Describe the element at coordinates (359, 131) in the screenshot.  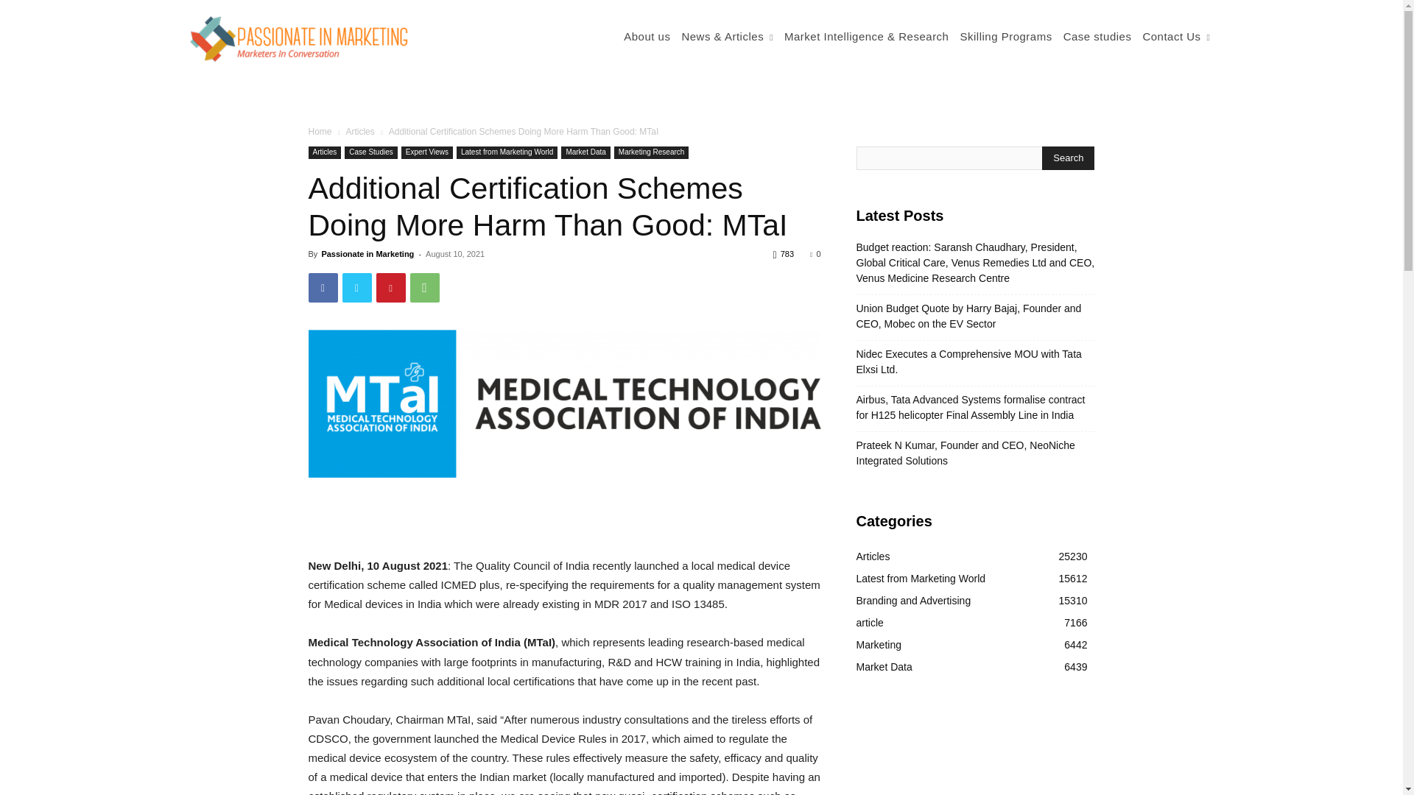
I see `View all posts in Articles` at that location.